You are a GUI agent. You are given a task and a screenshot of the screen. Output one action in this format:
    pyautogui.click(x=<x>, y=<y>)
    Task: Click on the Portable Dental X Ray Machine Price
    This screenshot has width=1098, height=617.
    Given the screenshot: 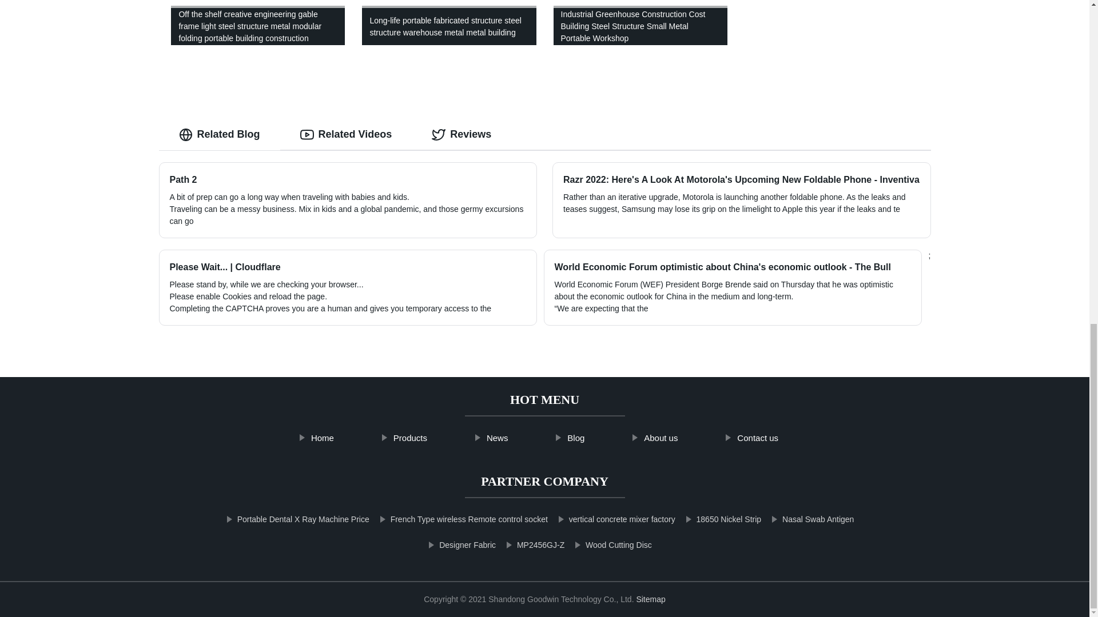 What is the action you would take?
    pyautogui.click(x=302, y=516)
    